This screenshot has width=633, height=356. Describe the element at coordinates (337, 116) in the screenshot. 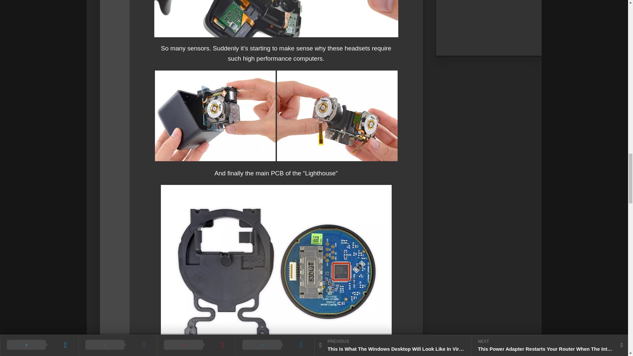

I see `Yw2tlbf3i5fbx6rE` at that location.